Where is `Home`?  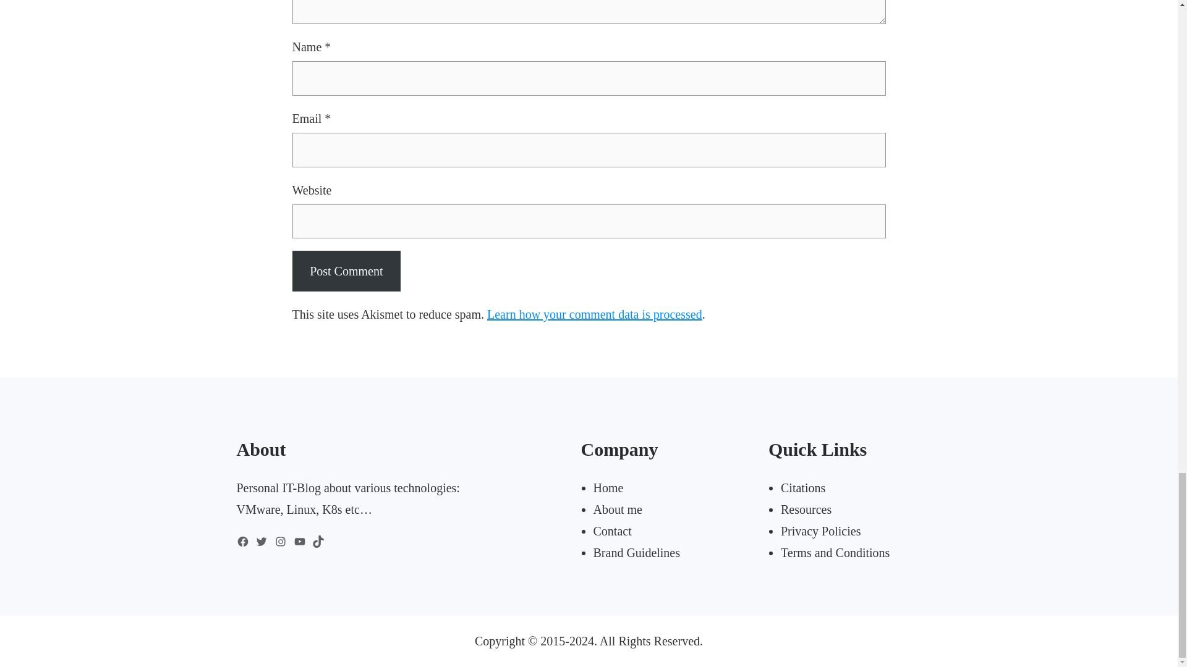 Home is located at coordinates (608, 488).